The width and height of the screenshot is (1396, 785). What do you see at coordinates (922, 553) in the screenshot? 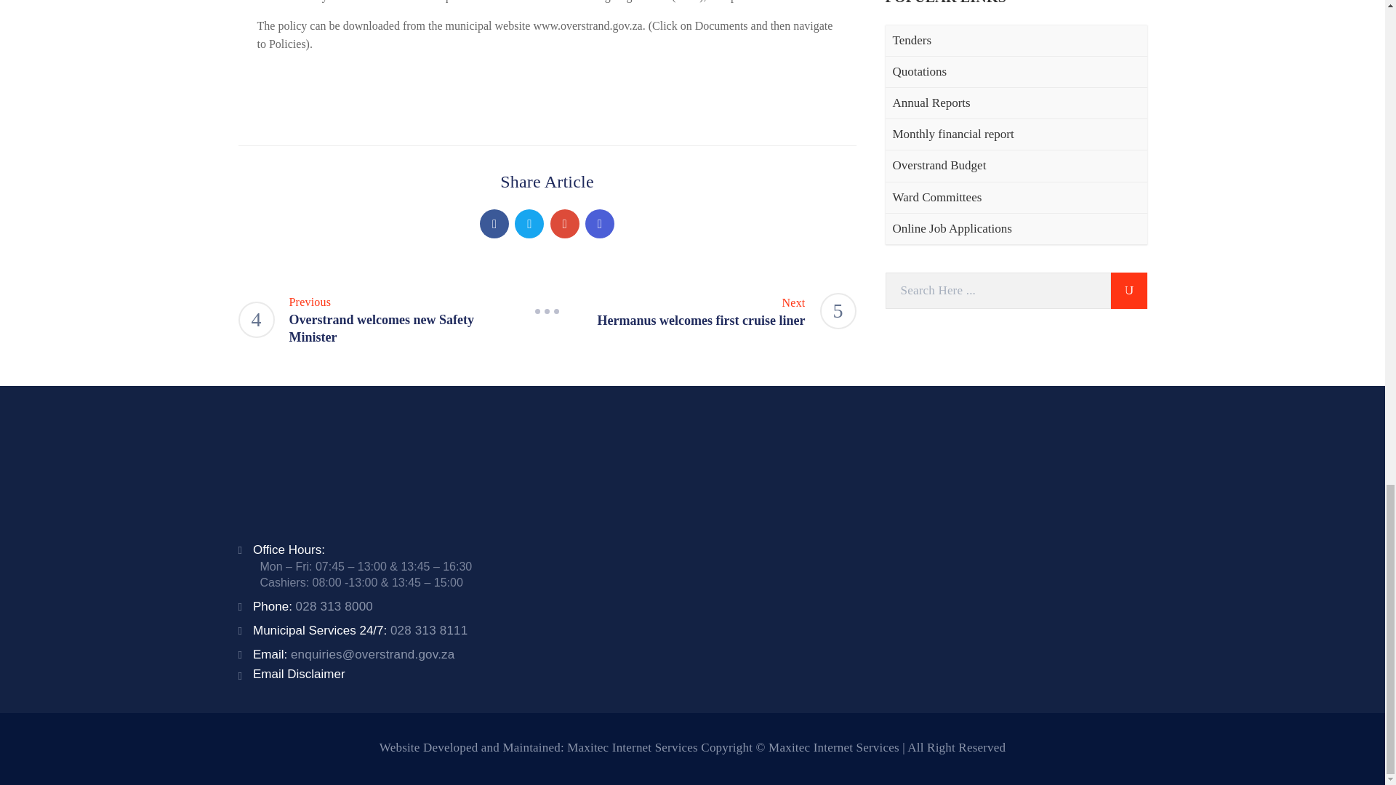
I see `-34.4176194,19.2365405` at bounding box center [922, 553].